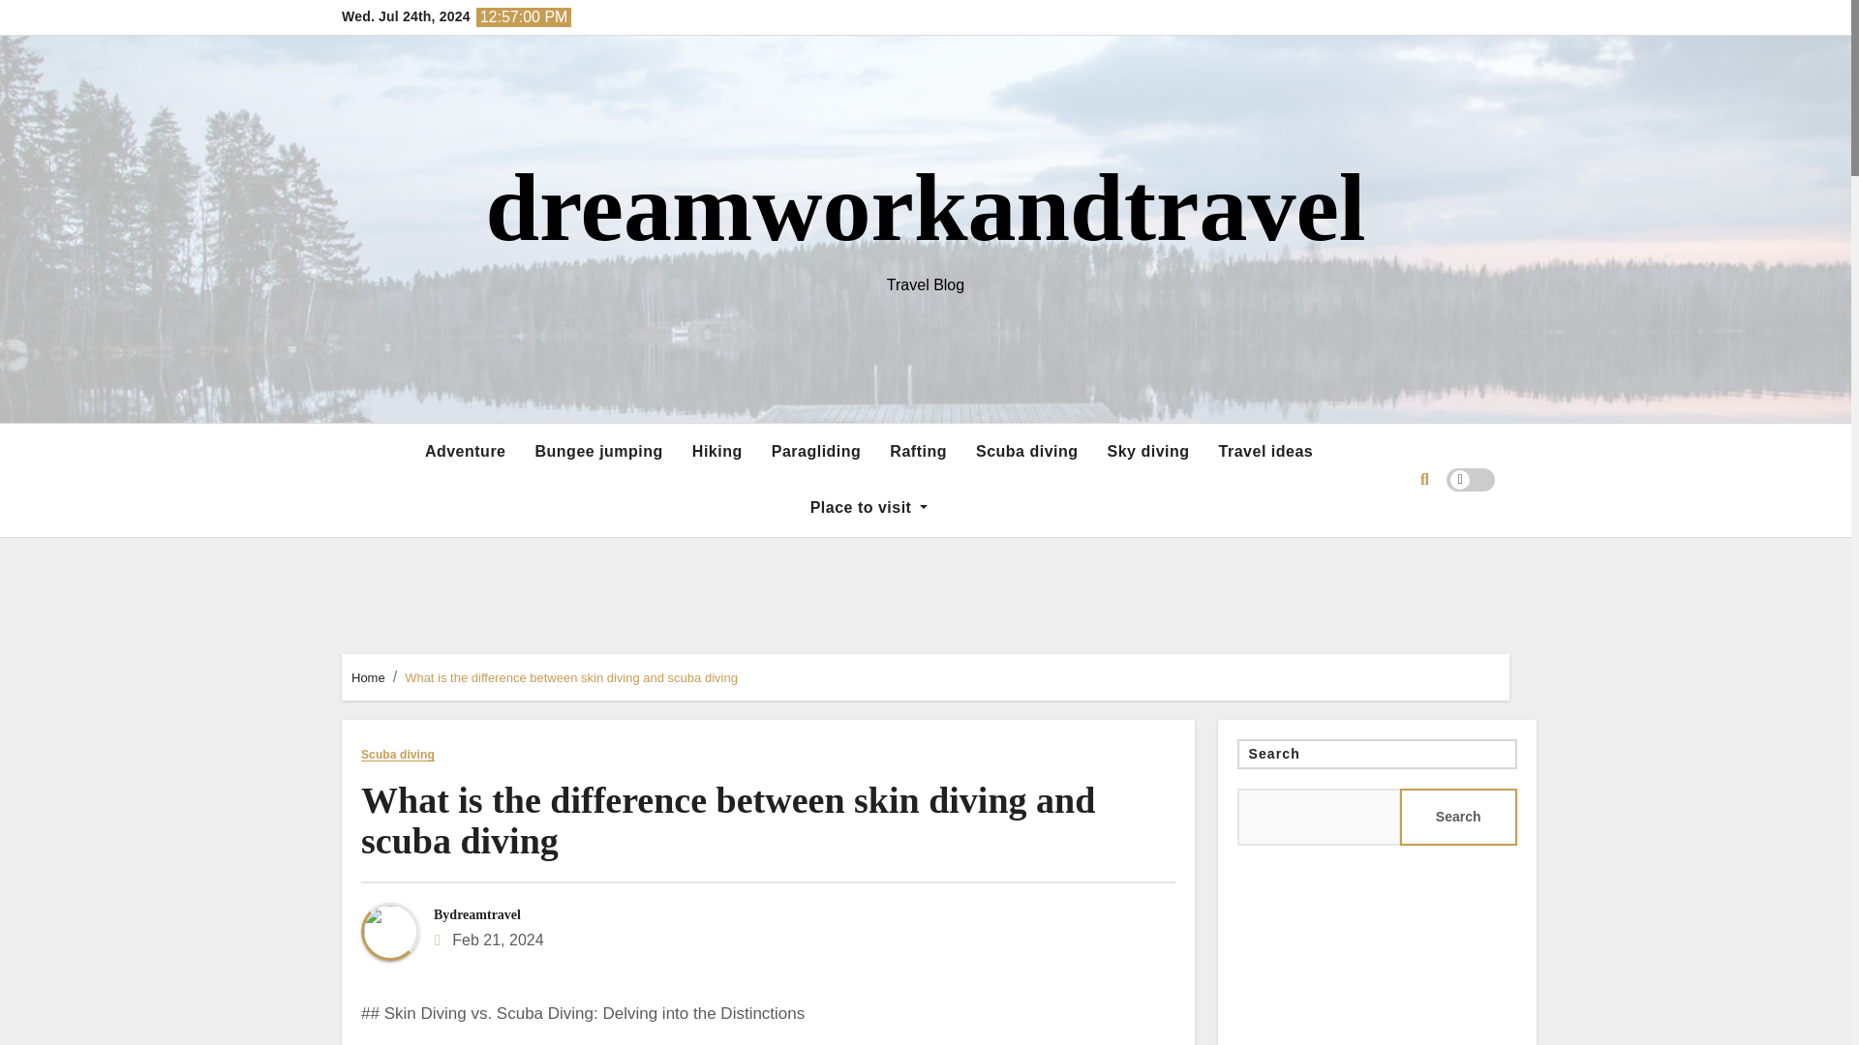 Image resolution: width=1859 pixels, height=1045 pixels. I want to click on Travel ideas, so click(1266, 451).